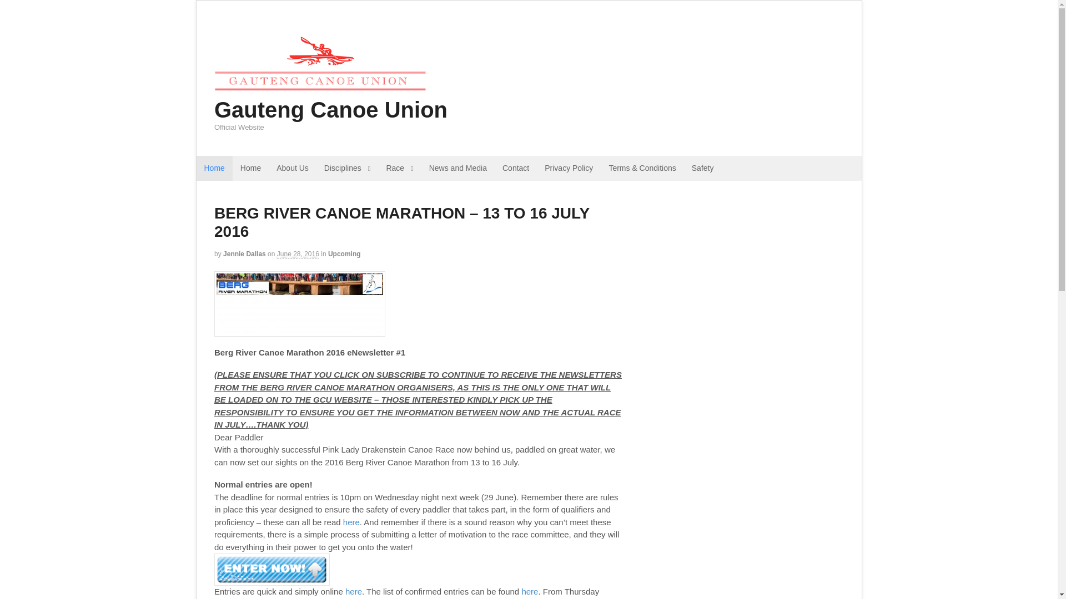 The image size is (1066, 599). I want to click on Jennie Dallas, so click(244, 254).